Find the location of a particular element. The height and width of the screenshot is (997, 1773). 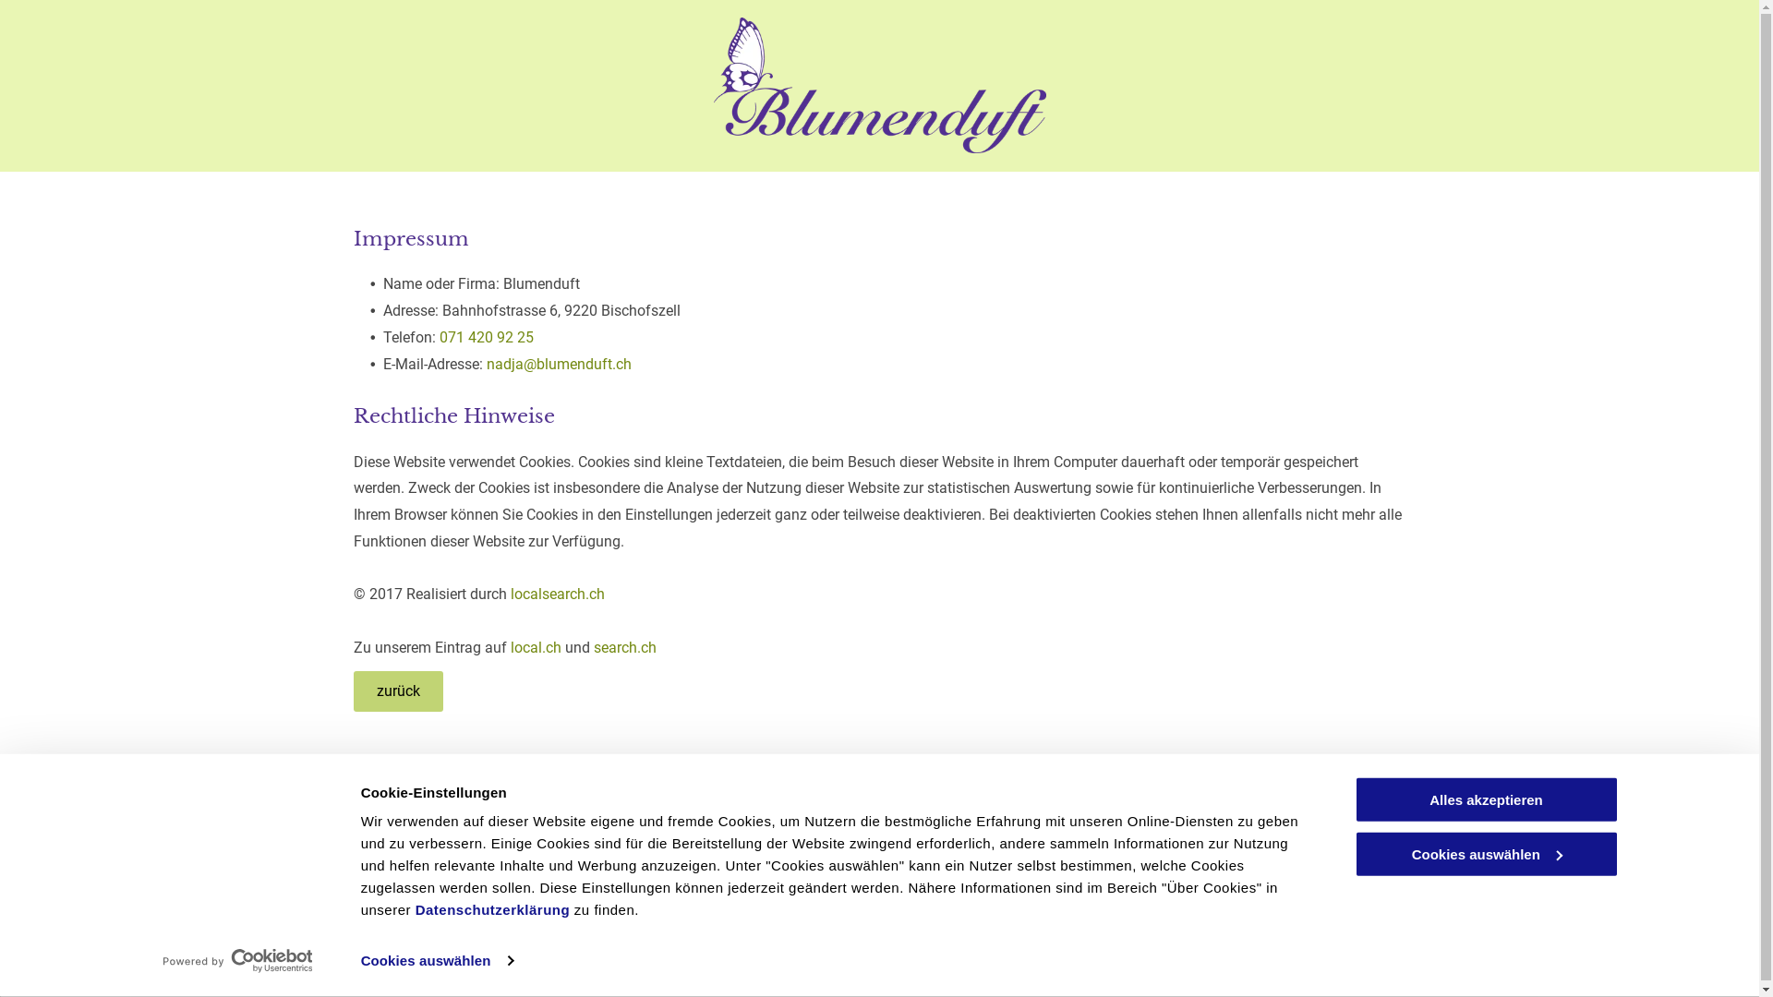

localsearch.ch is located at coordinates (557, 595).